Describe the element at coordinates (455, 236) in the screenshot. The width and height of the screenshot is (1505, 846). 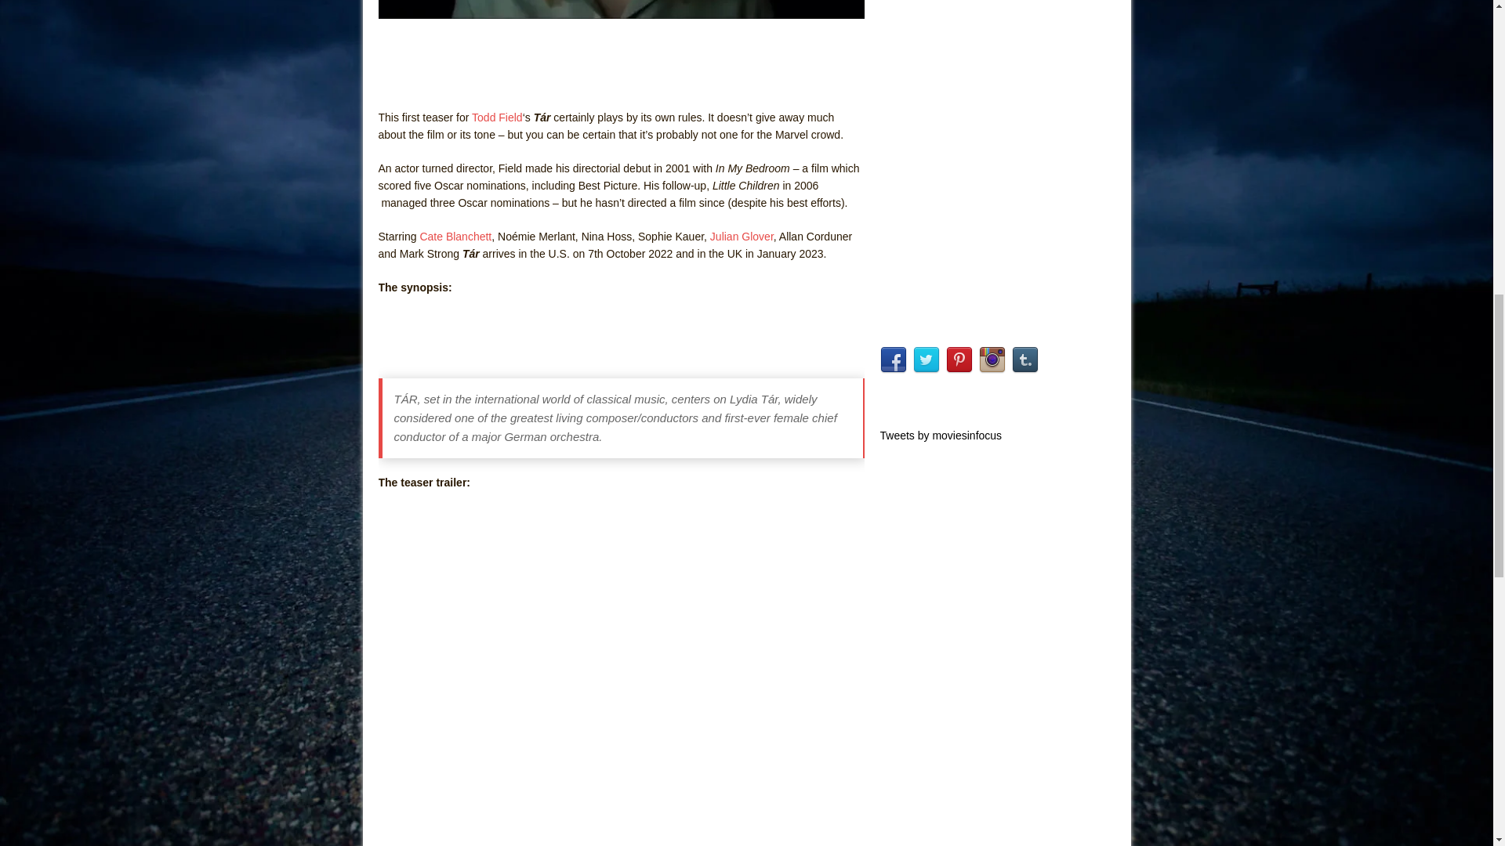
I see `Cate Blanchett` at that location.